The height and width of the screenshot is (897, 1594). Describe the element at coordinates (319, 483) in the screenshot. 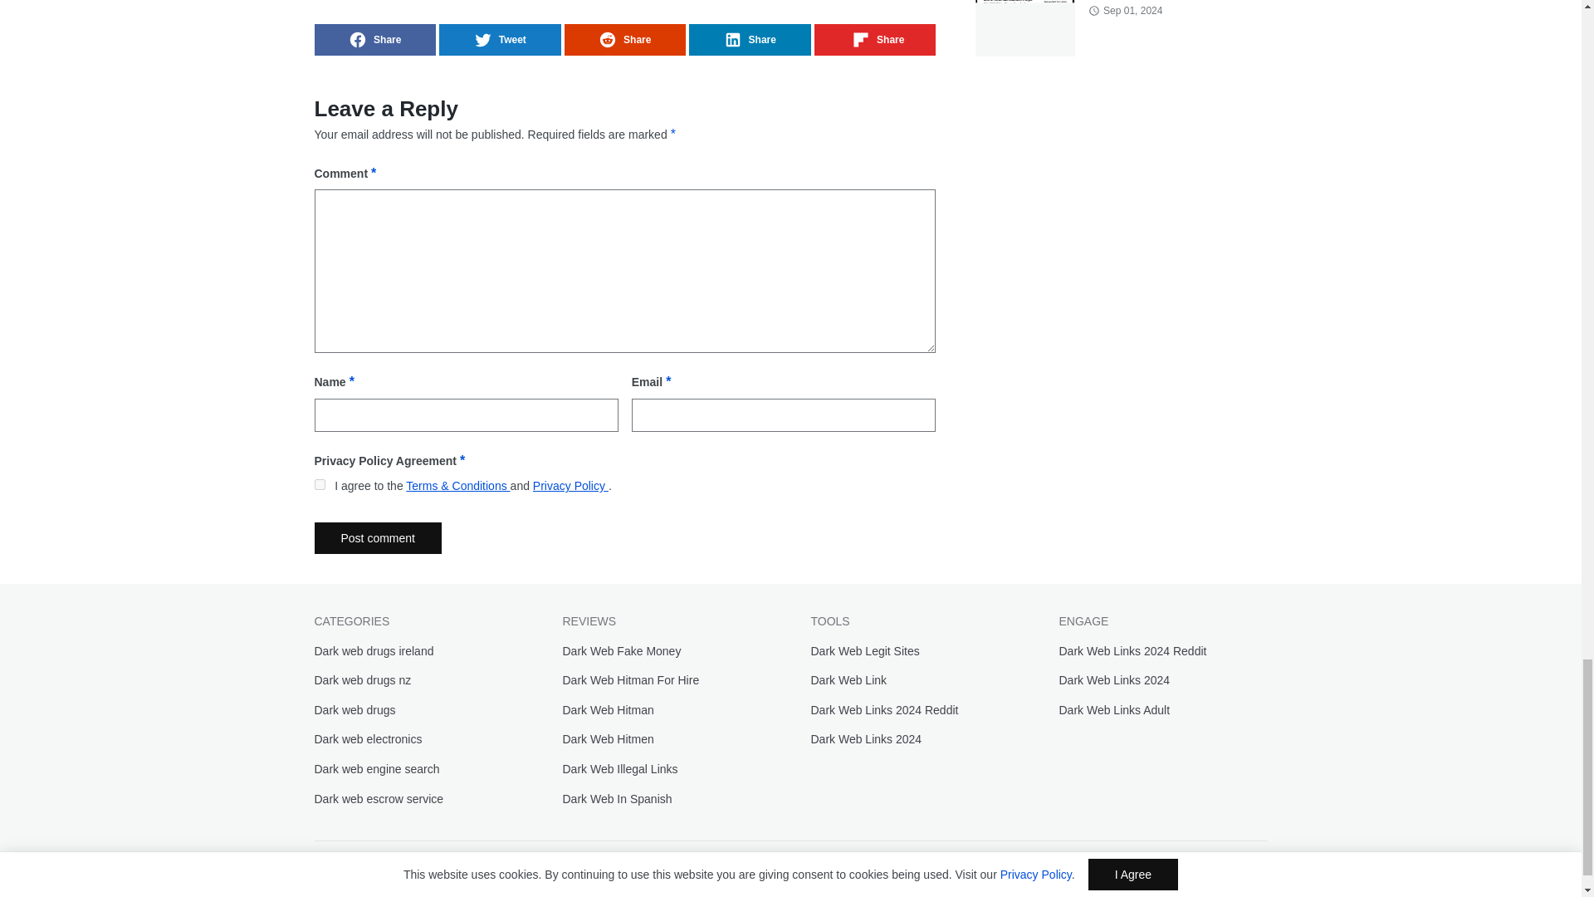

I see `on` at that location.